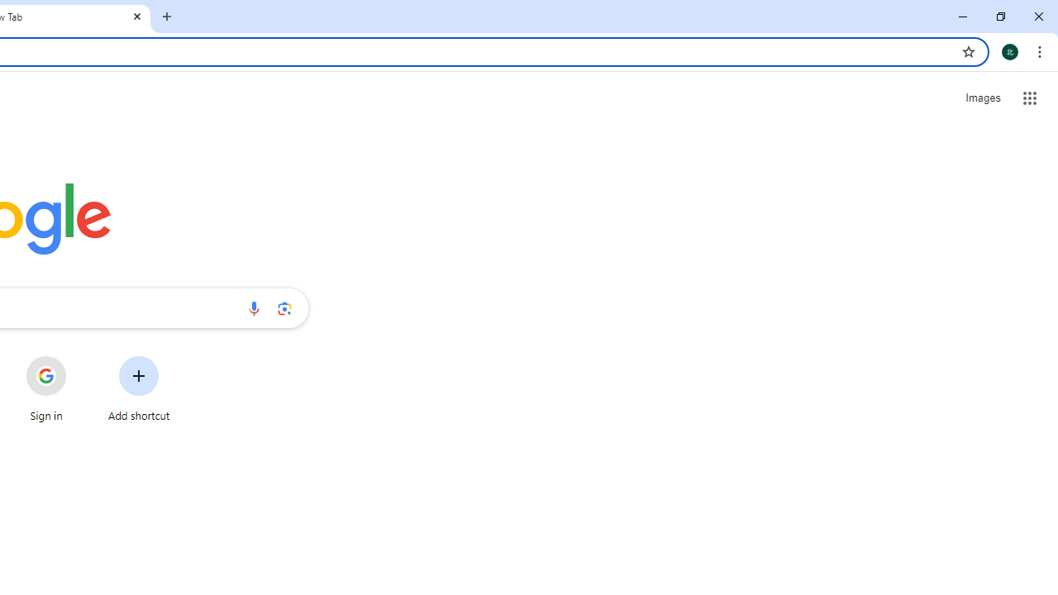 The image size is (1058, 595). Describe the element at coordinates (46, 388) in the screenshot. I see `Sign in` at that location.